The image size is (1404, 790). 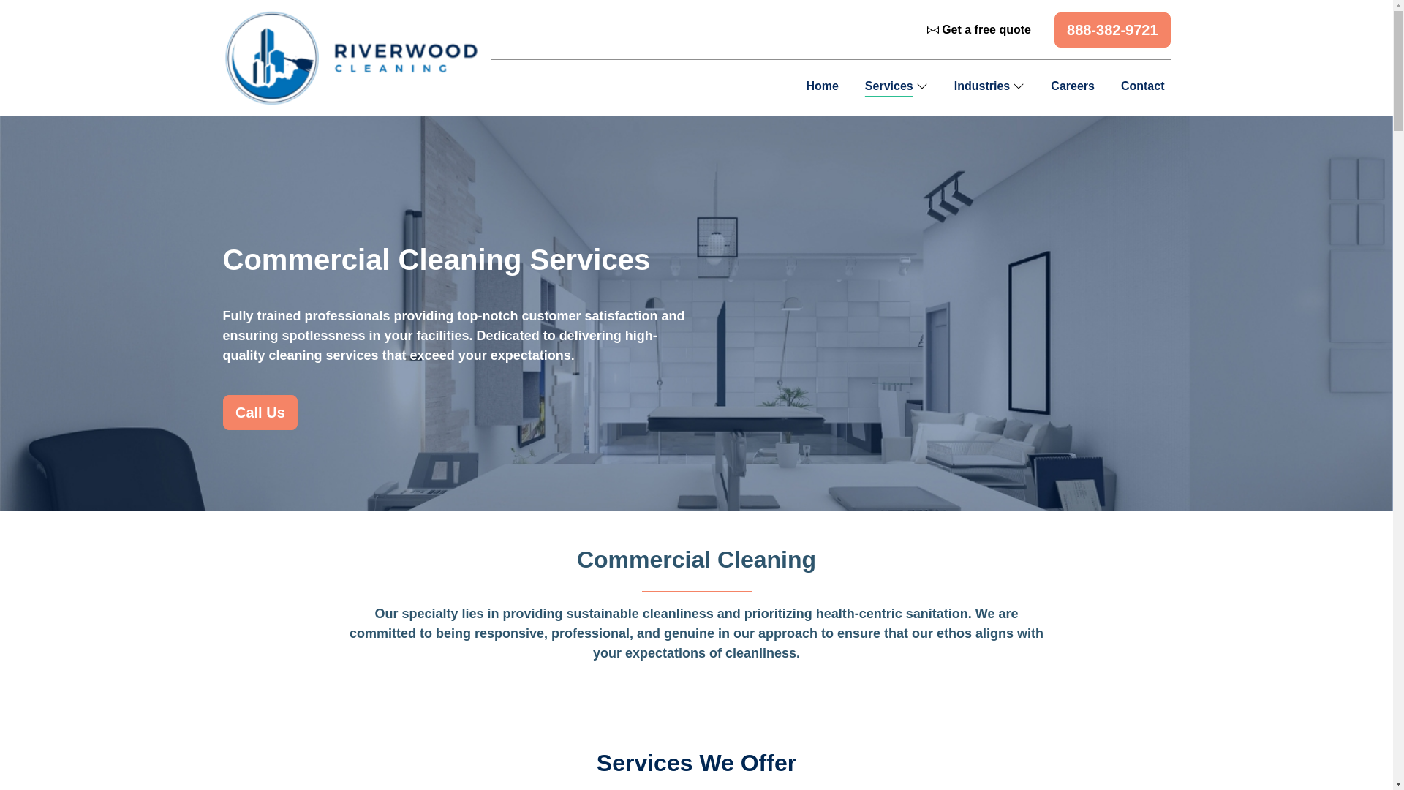 I want to click on 888-382-9721, so click(x=1114, y=31).